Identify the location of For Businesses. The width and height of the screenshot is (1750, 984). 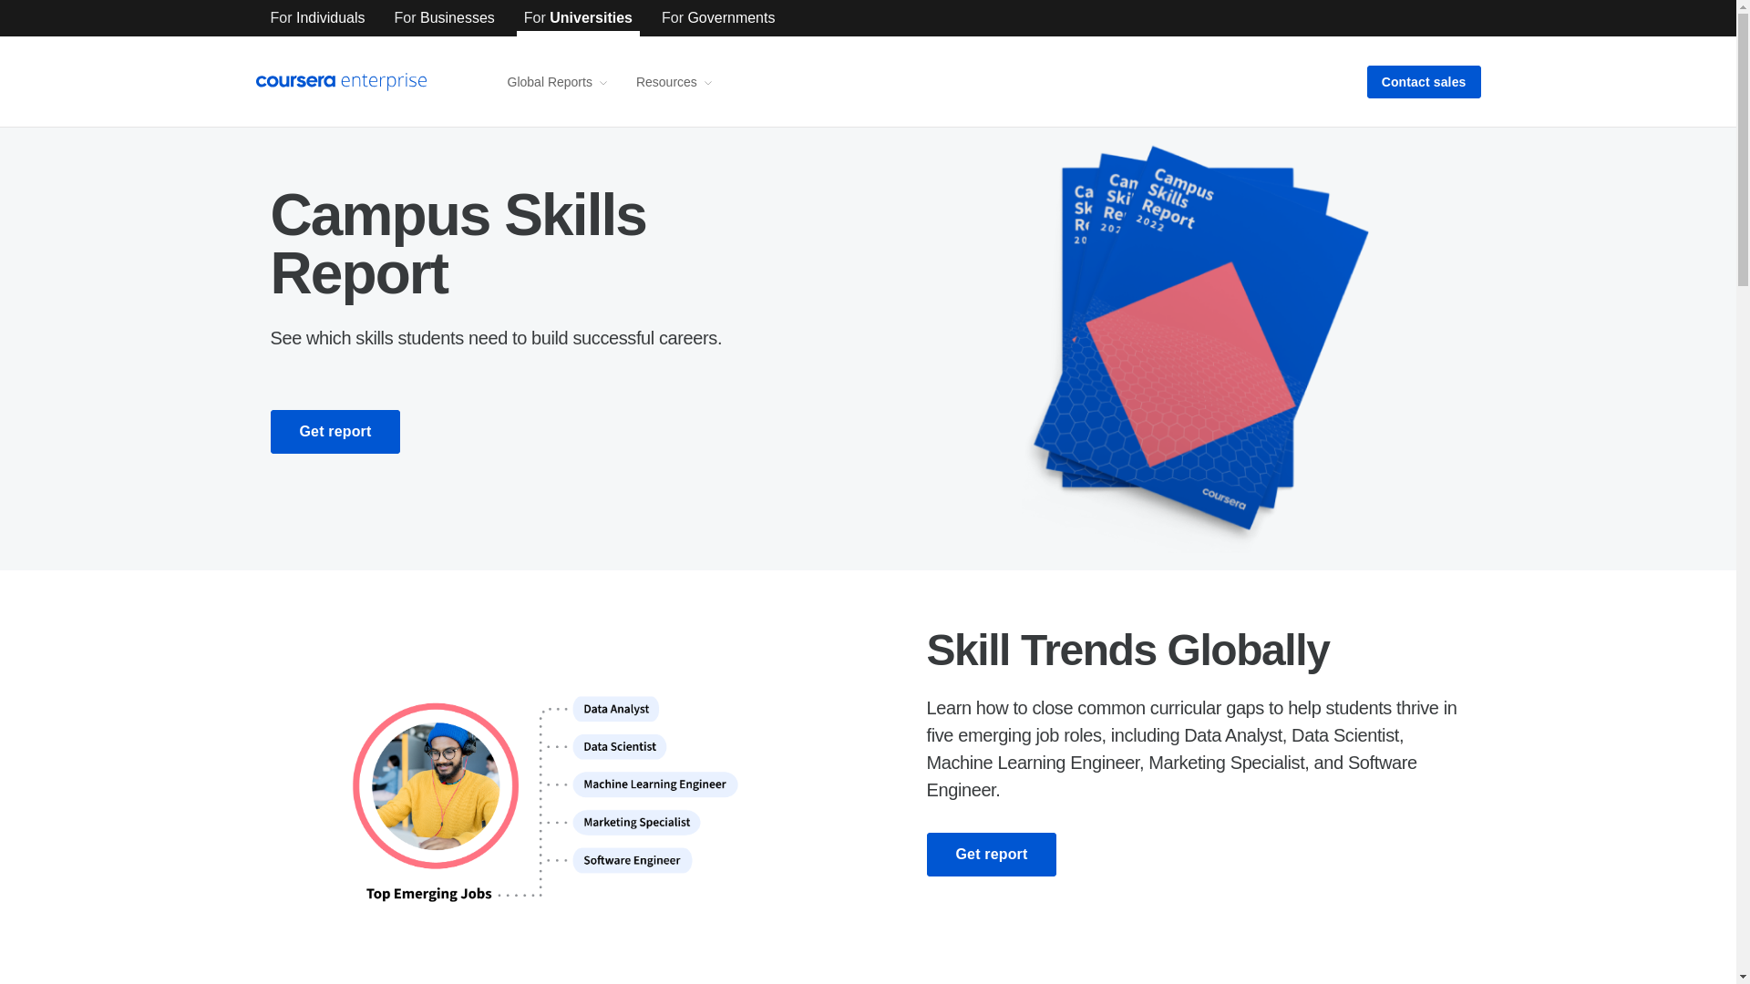
(445, 18).